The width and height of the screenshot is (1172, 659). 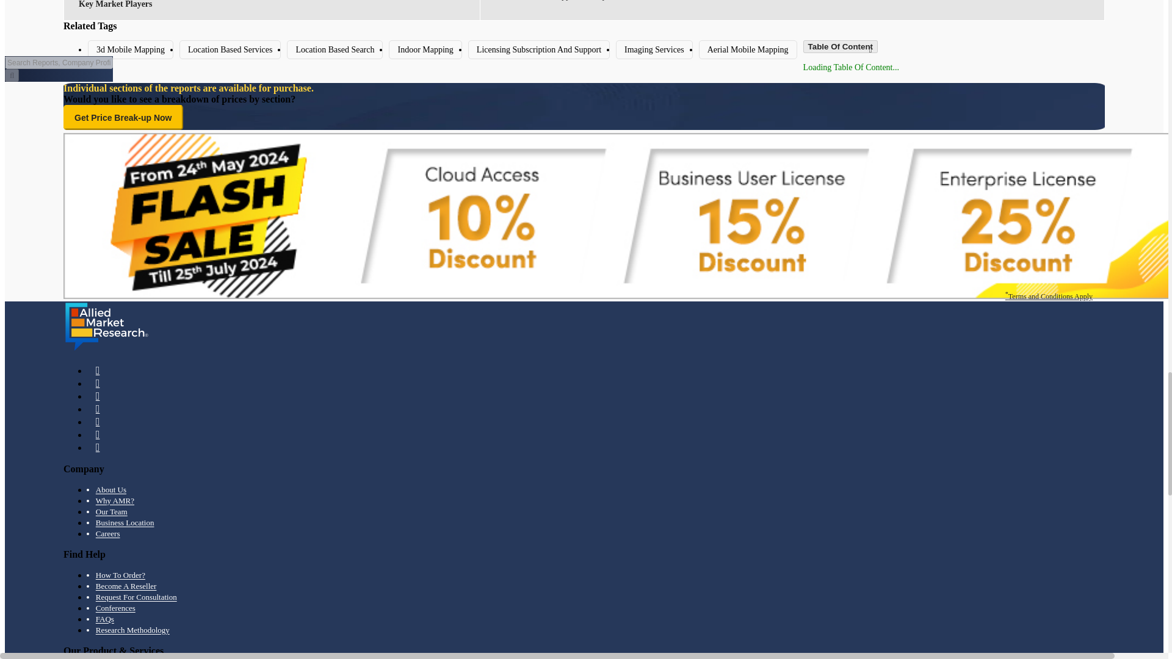 What do you see at coordinates (106, 326) in the screenshot?
I see `Allied Market Research Footer Logo` at bounding box center [106, 326].